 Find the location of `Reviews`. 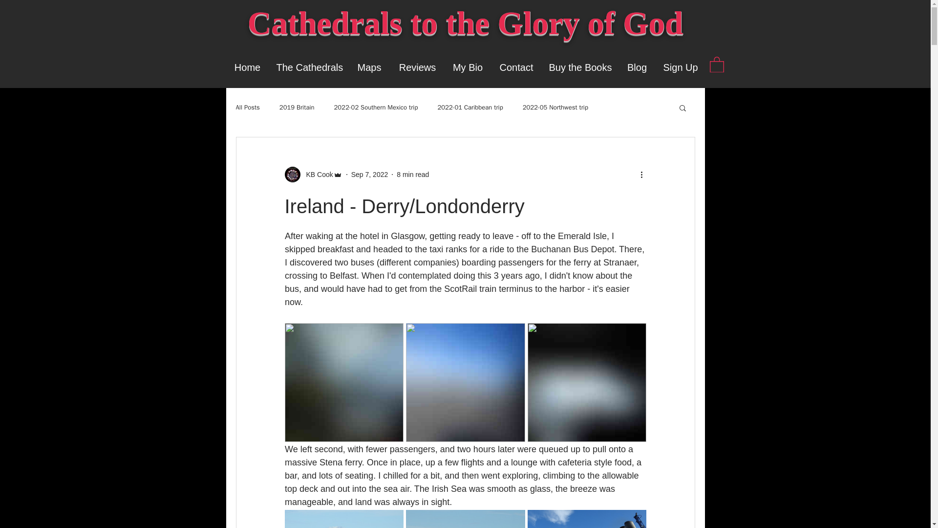

Reviews is located at coordinates (418, 67).